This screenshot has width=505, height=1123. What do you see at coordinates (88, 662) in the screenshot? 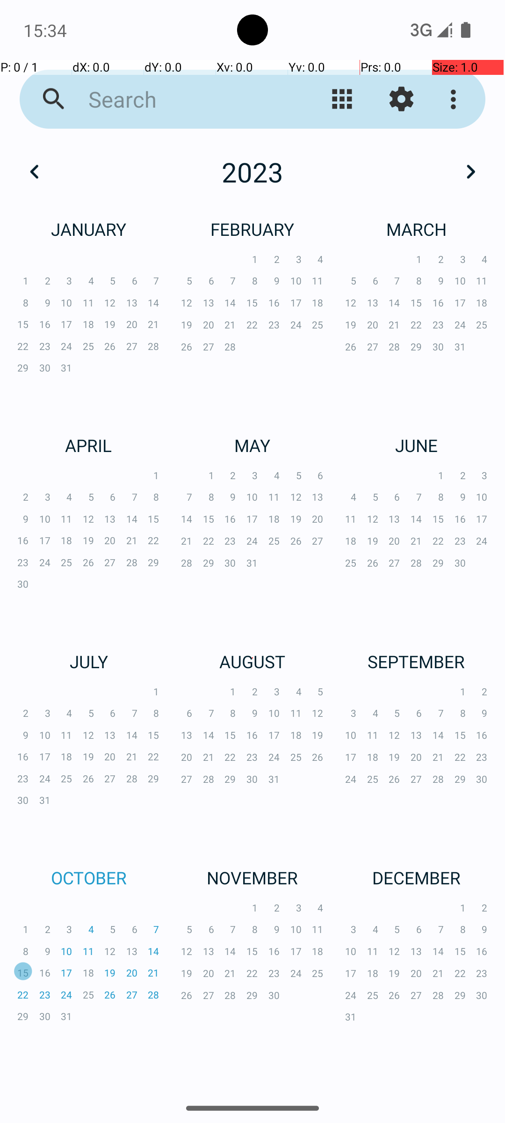
I see `JULY` at bounding box center [88, 662].